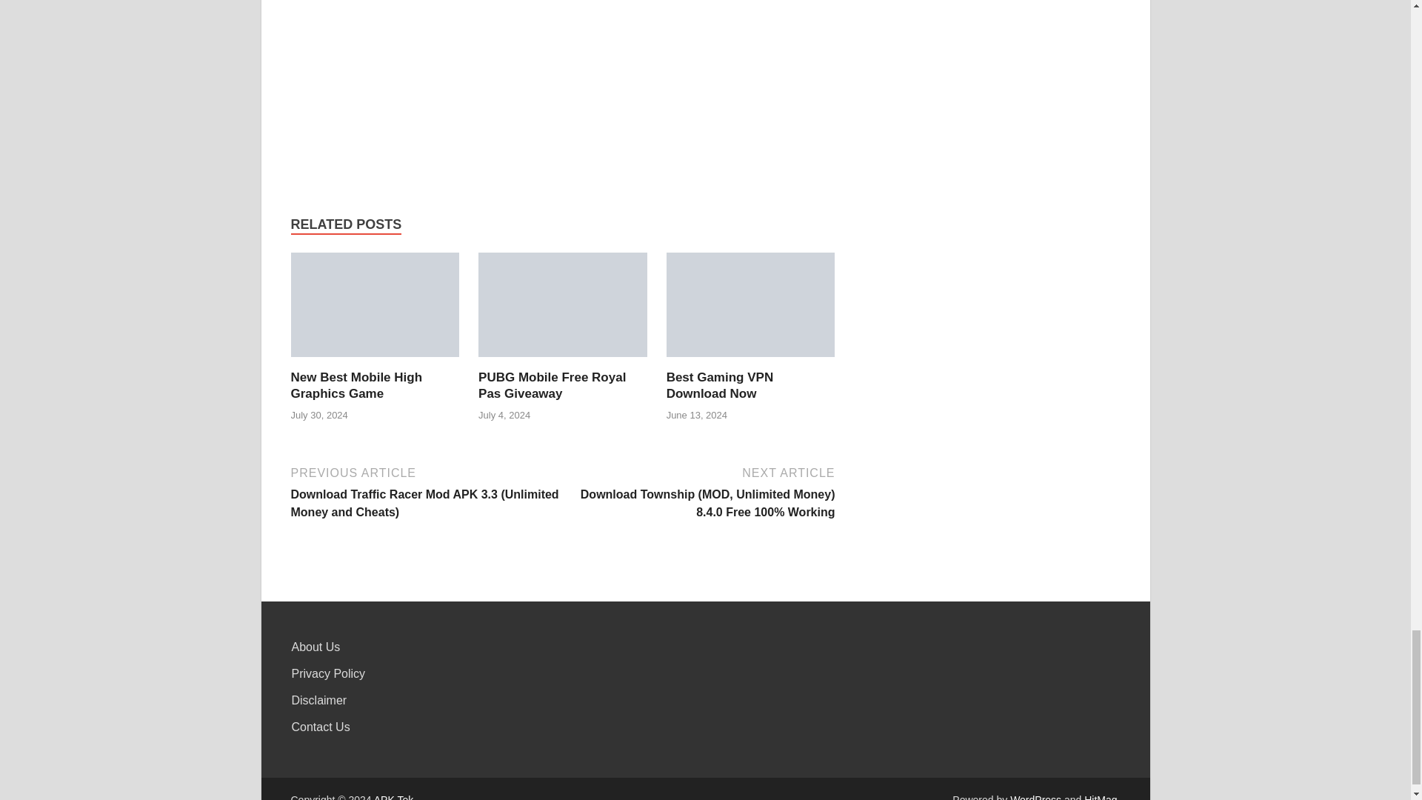 The width and height of the screenshot is (1422, 800). What do you see at coordinates (562, 304) in the screenshot?
I see `PUBG Mobile Free Royal Pas Giveaway` at bounding box center [562, 304].